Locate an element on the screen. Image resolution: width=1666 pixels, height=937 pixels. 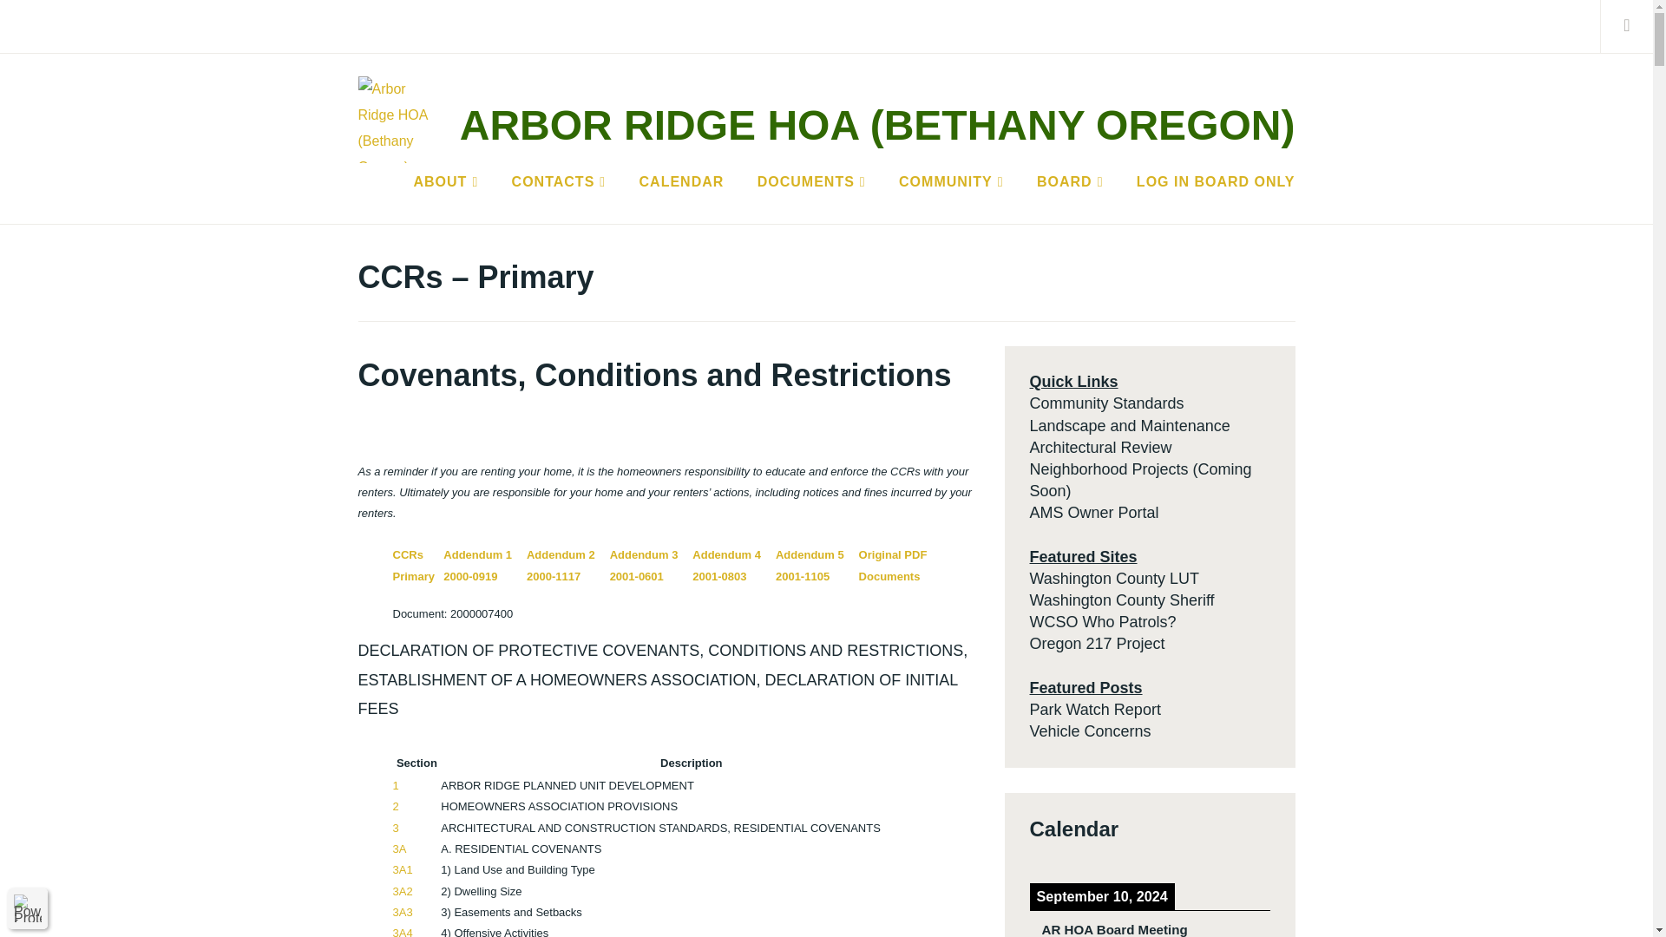
COMMUNITY is located at coordinates (951, 182).